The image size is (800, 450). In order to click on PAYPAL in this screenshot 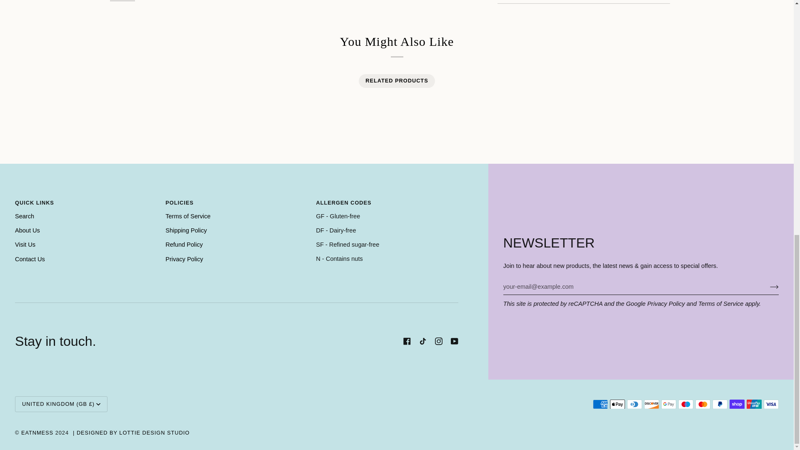, I will do `click(720, 404)`.